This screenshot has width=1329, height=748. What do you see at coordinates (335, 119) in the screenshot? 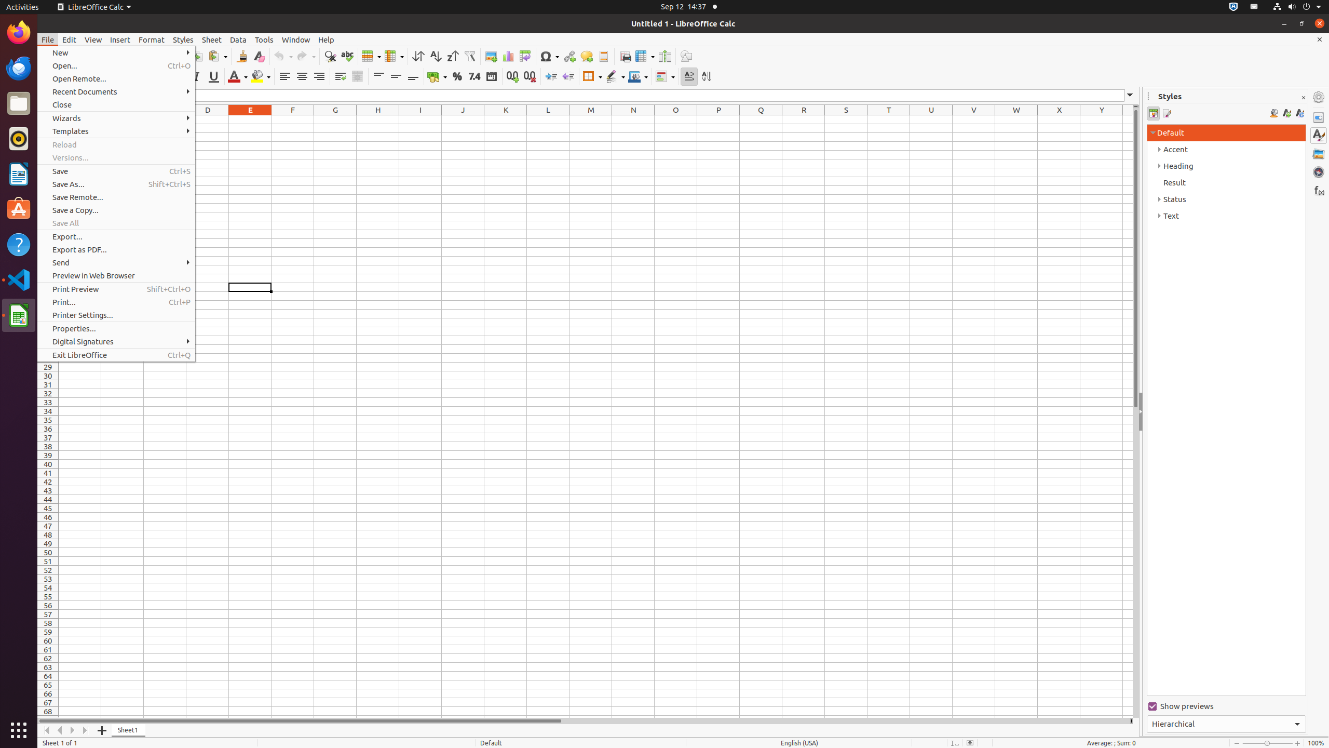
I see `G1` at bounding box center [335, 119].